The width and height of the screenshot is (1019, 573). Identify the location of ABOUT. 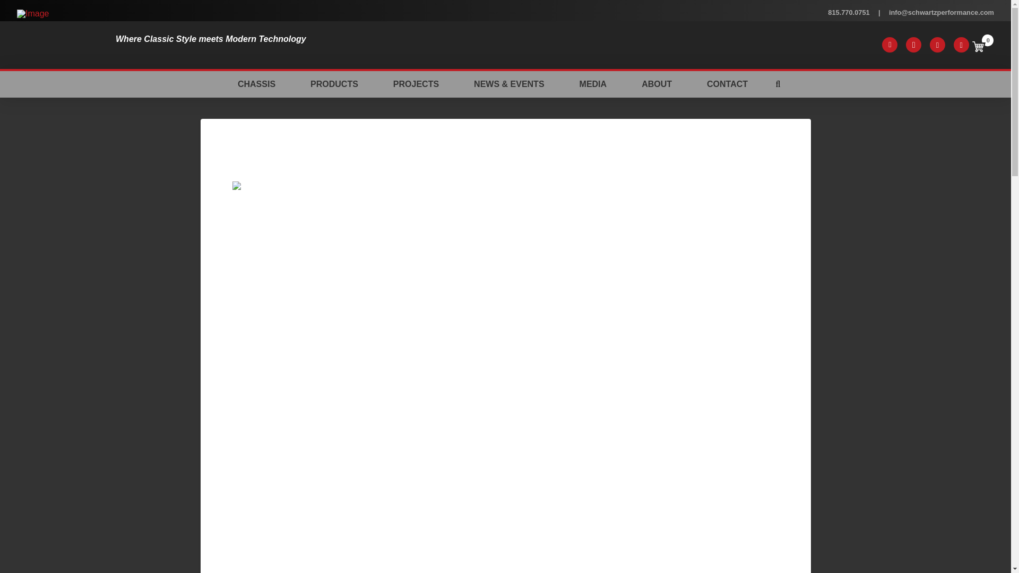
(657, 84).